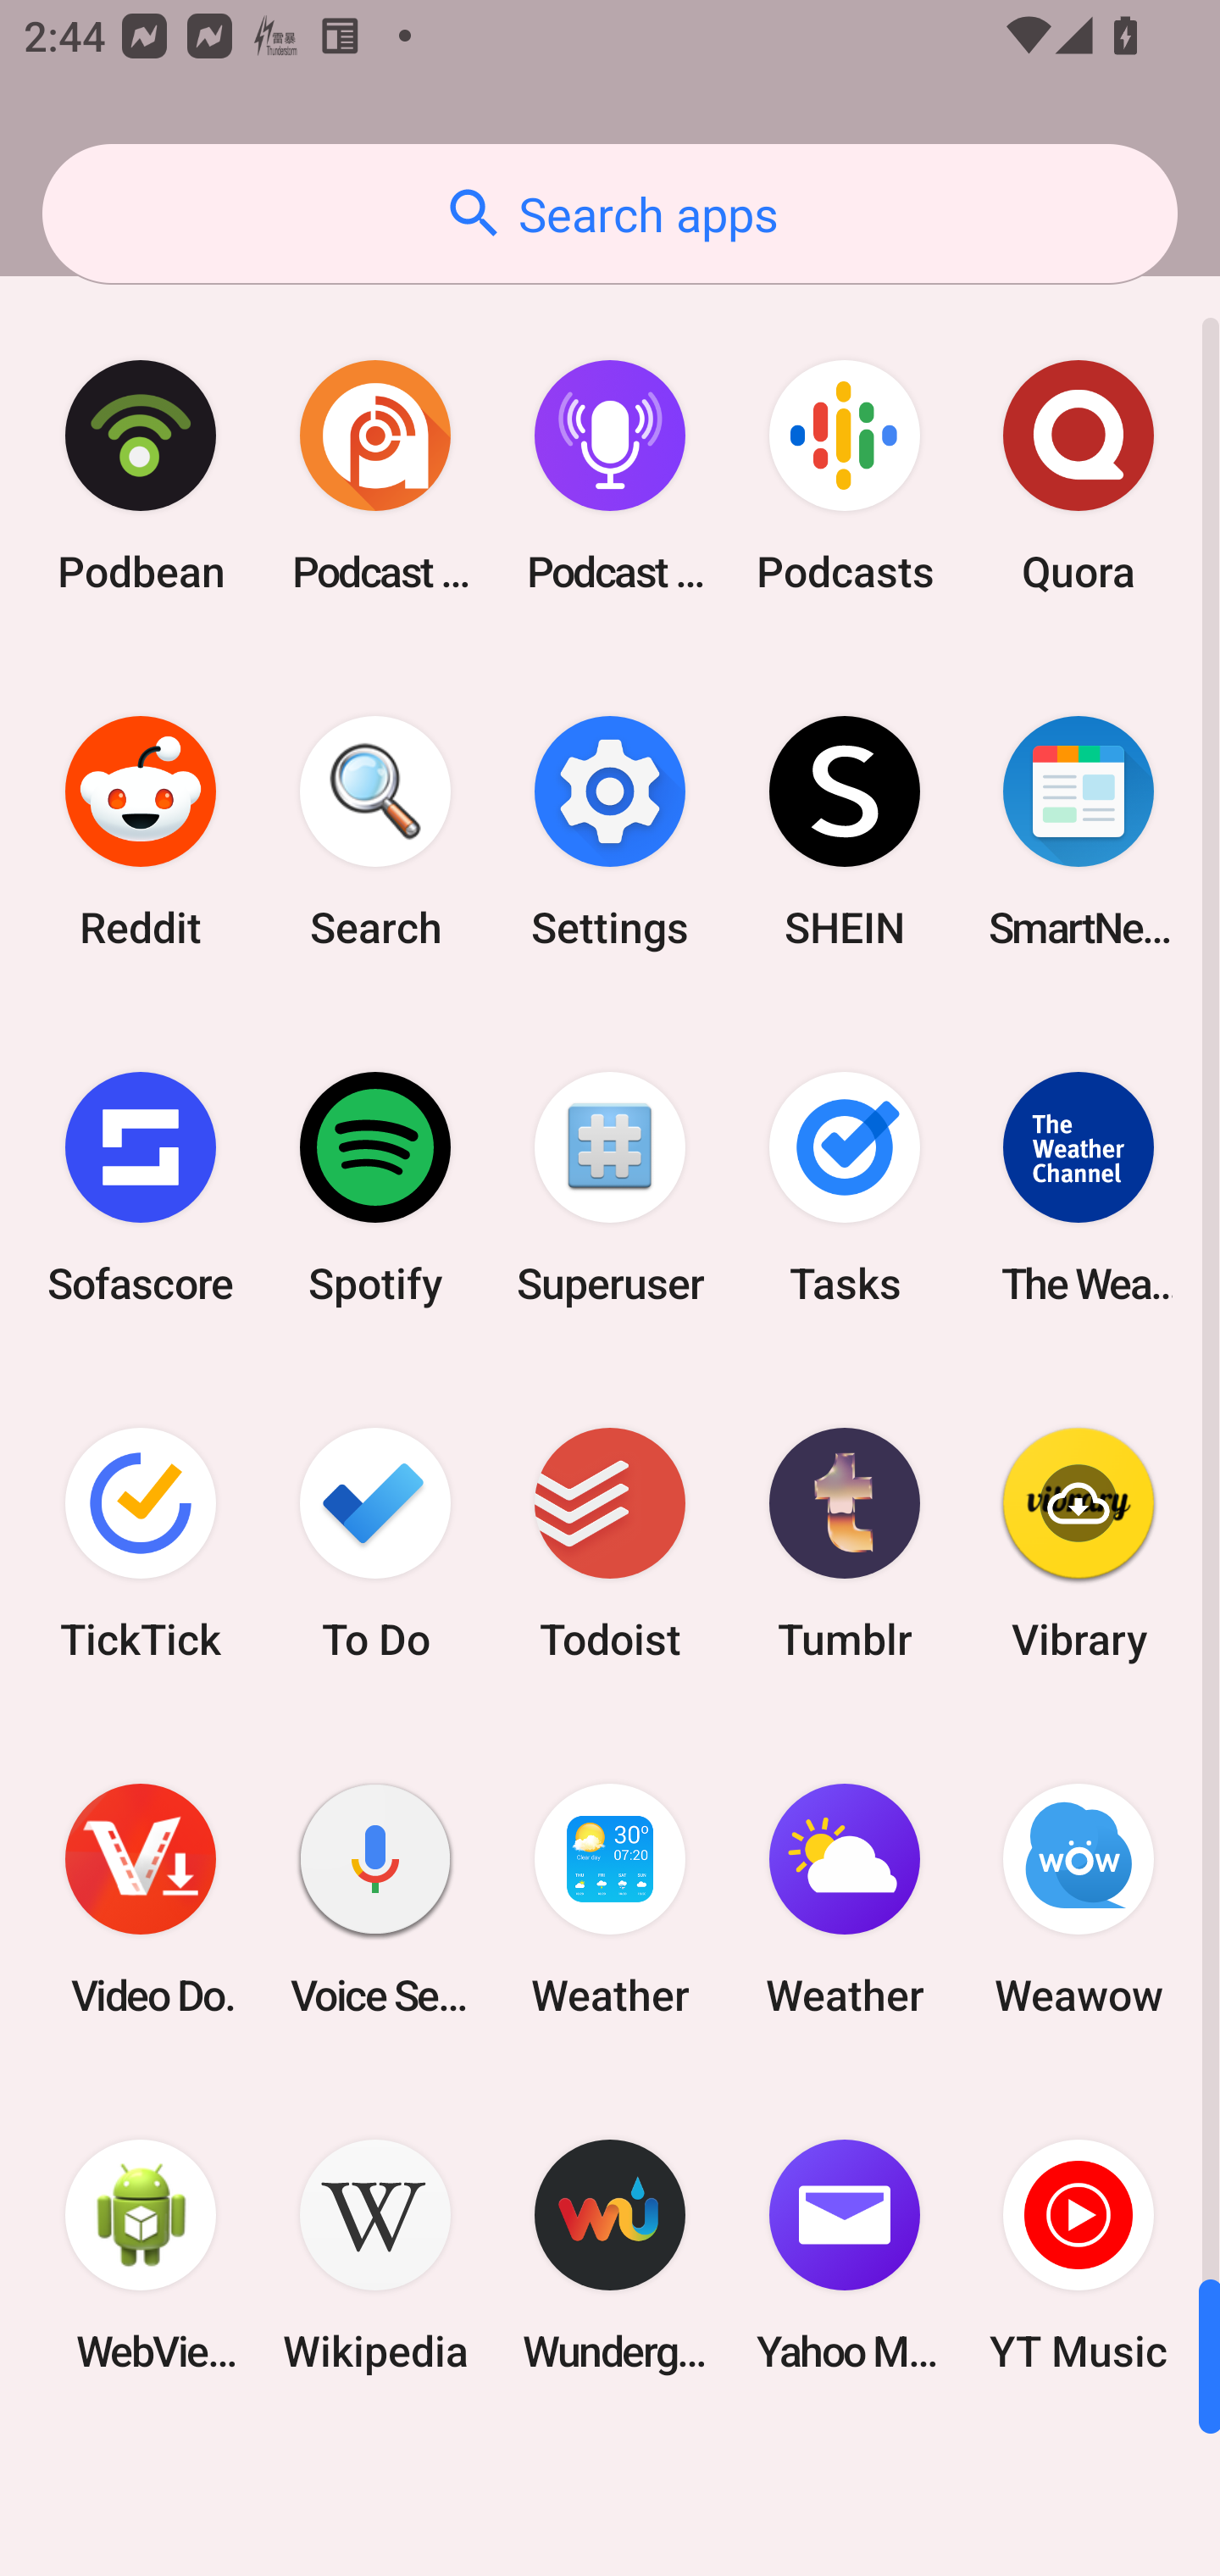 The height and width of the screenshot is (2576, 1220). What do you see at coordinates (1079, 1542) in the screenshot?
I see `Vibrary` at bounding box center [1079, 1542].